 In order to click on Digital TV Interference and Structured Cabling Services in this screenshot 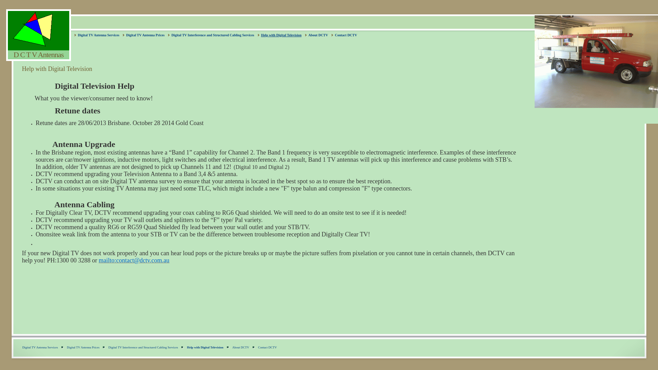, I will do `click(143, 347)`.